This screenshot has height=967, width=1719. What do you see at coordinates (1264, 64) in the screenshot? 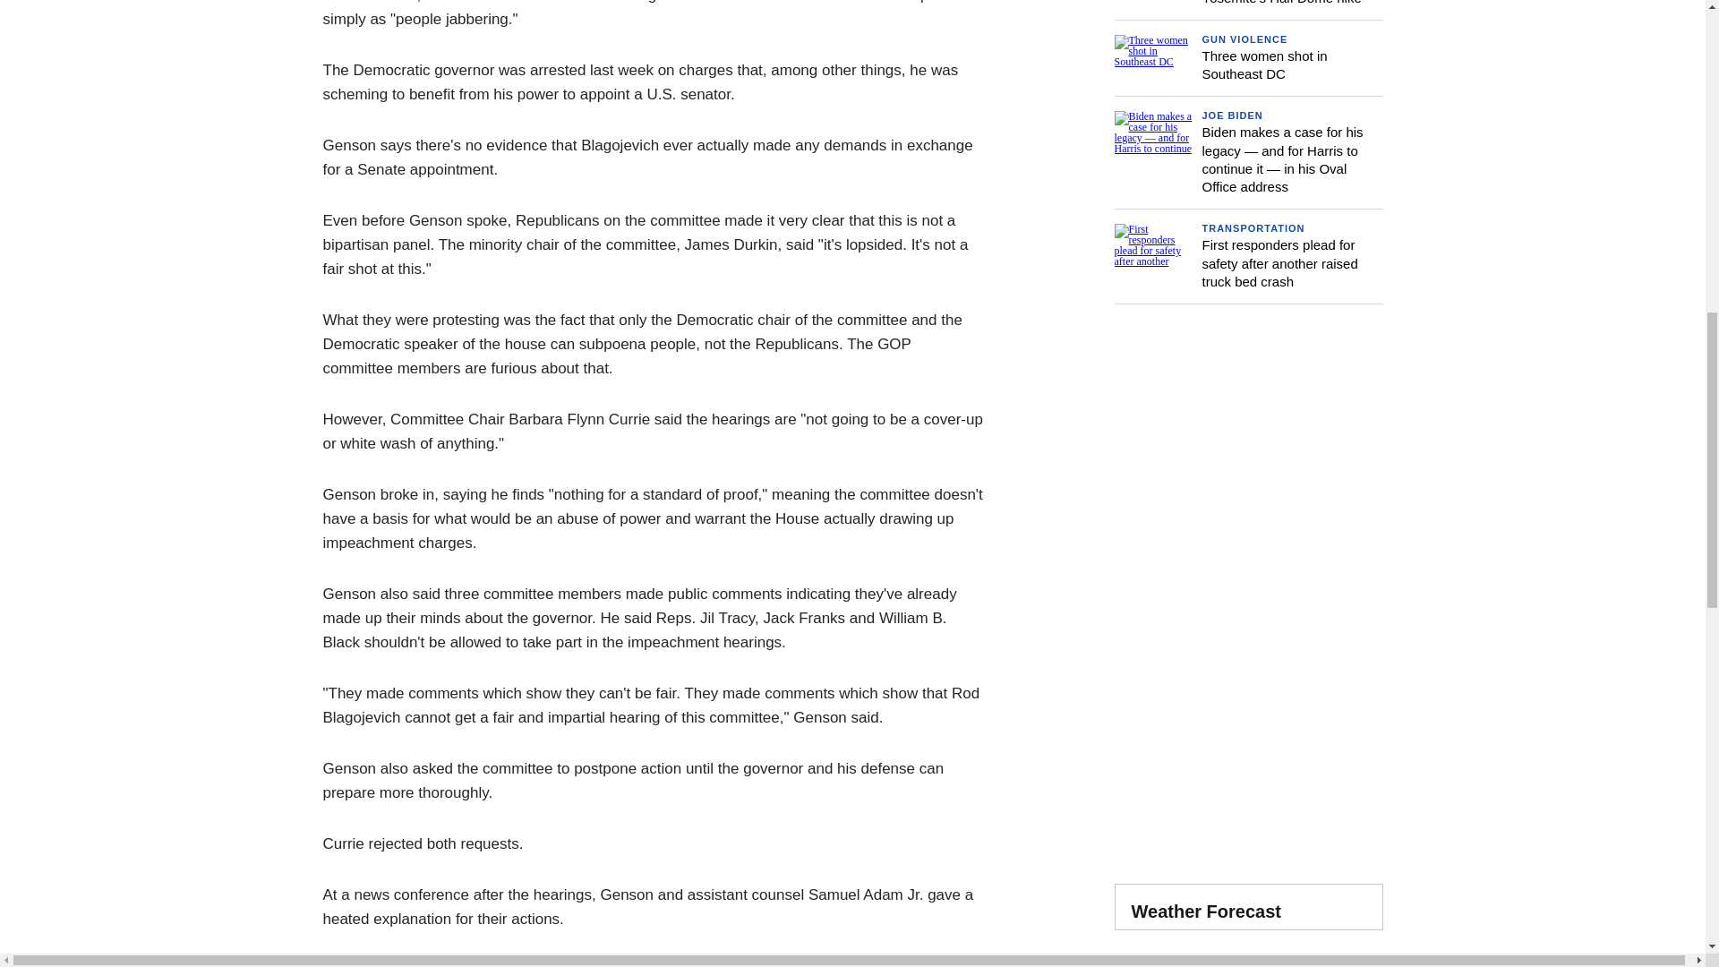
I see `Three women shot in Southeast DC` at bounding box center [1264, 64].